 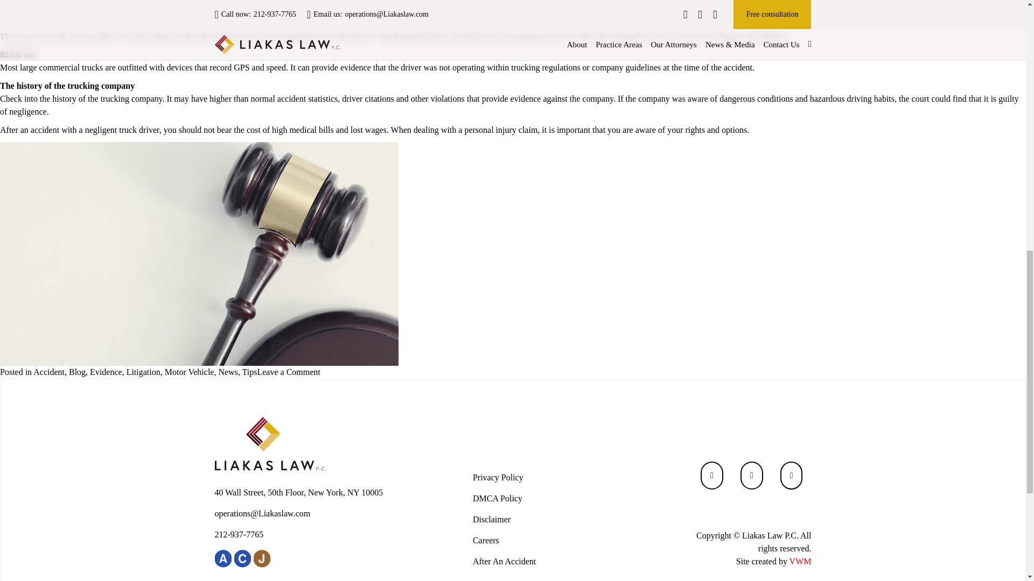 What do you see at coordinates (143, 371) in the screenshot?
I see `Litigation` at bounding box center [143, 371].